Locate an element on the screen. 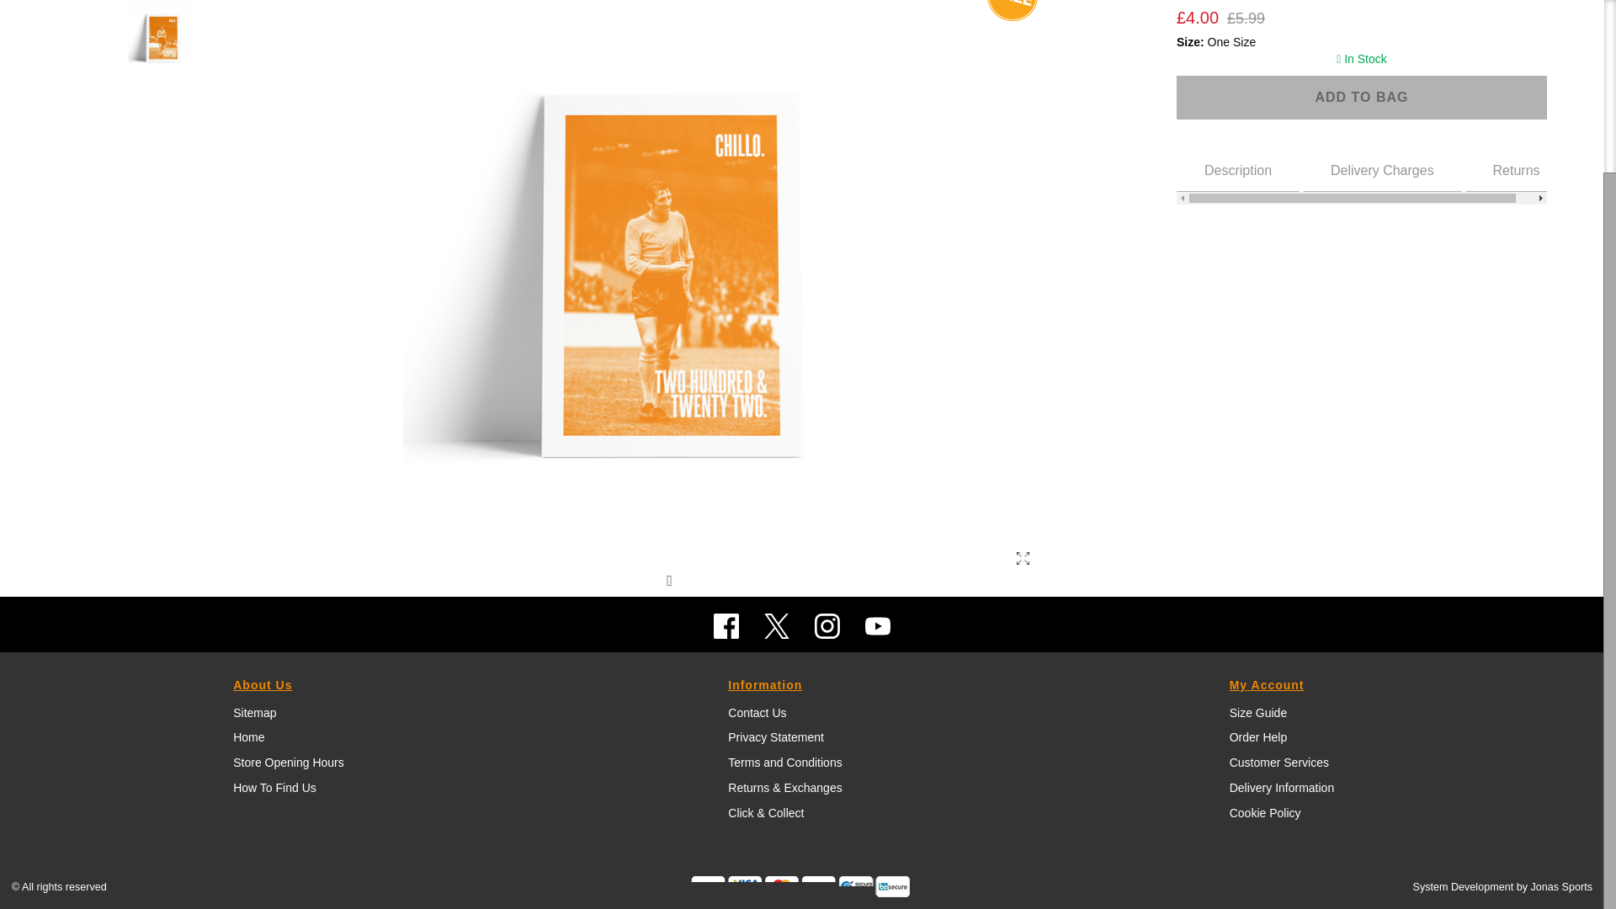 This screenshot has width=1616, height=909. Add to Bag is located at coordinates (1517, 168).